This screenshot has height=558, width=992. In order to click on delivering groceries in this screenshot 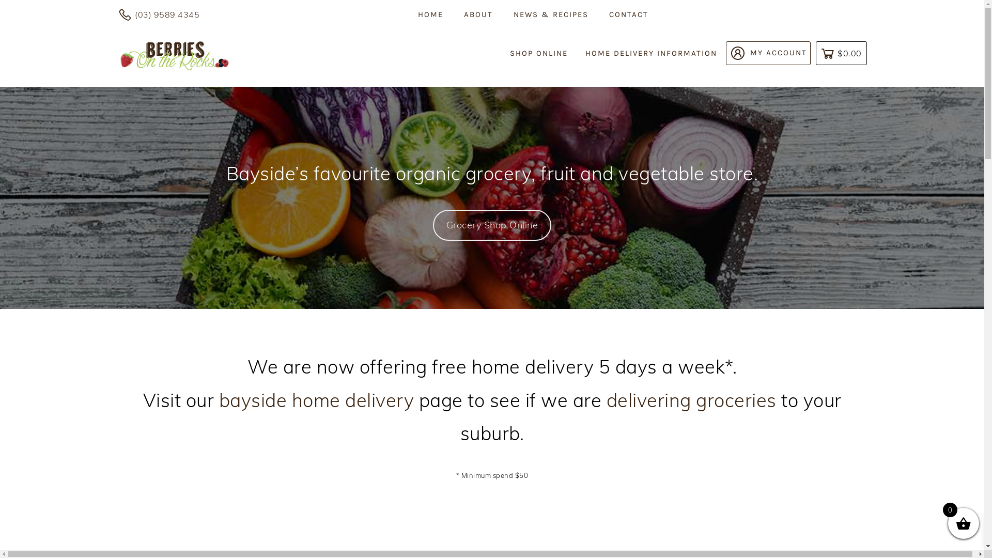, I will do `click(691, 400)`.